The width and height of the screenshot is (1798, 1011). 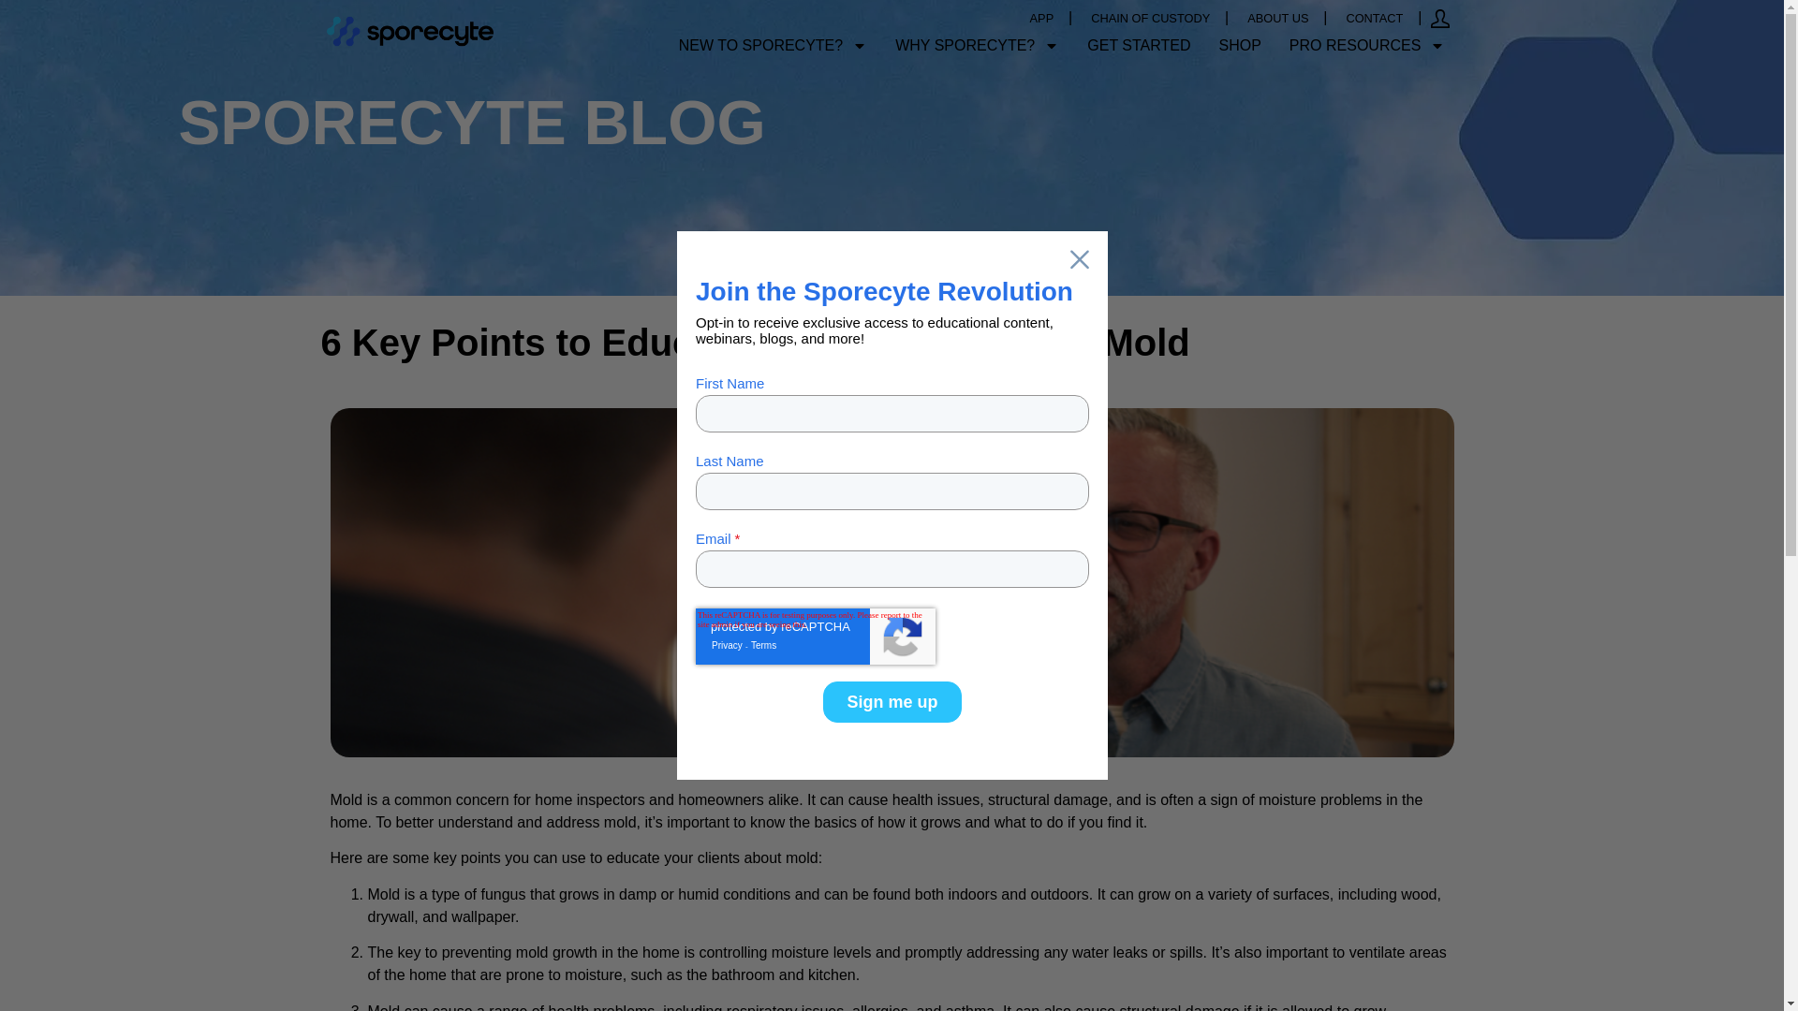 What do you see at coordinates (1366, 45) in the screenshot?
I see `PRO RESOURCES` at bounding box center [1366, 45].